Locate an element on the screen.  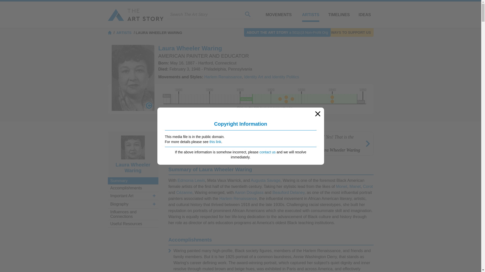
Monet is located at coordinates (342, 186).